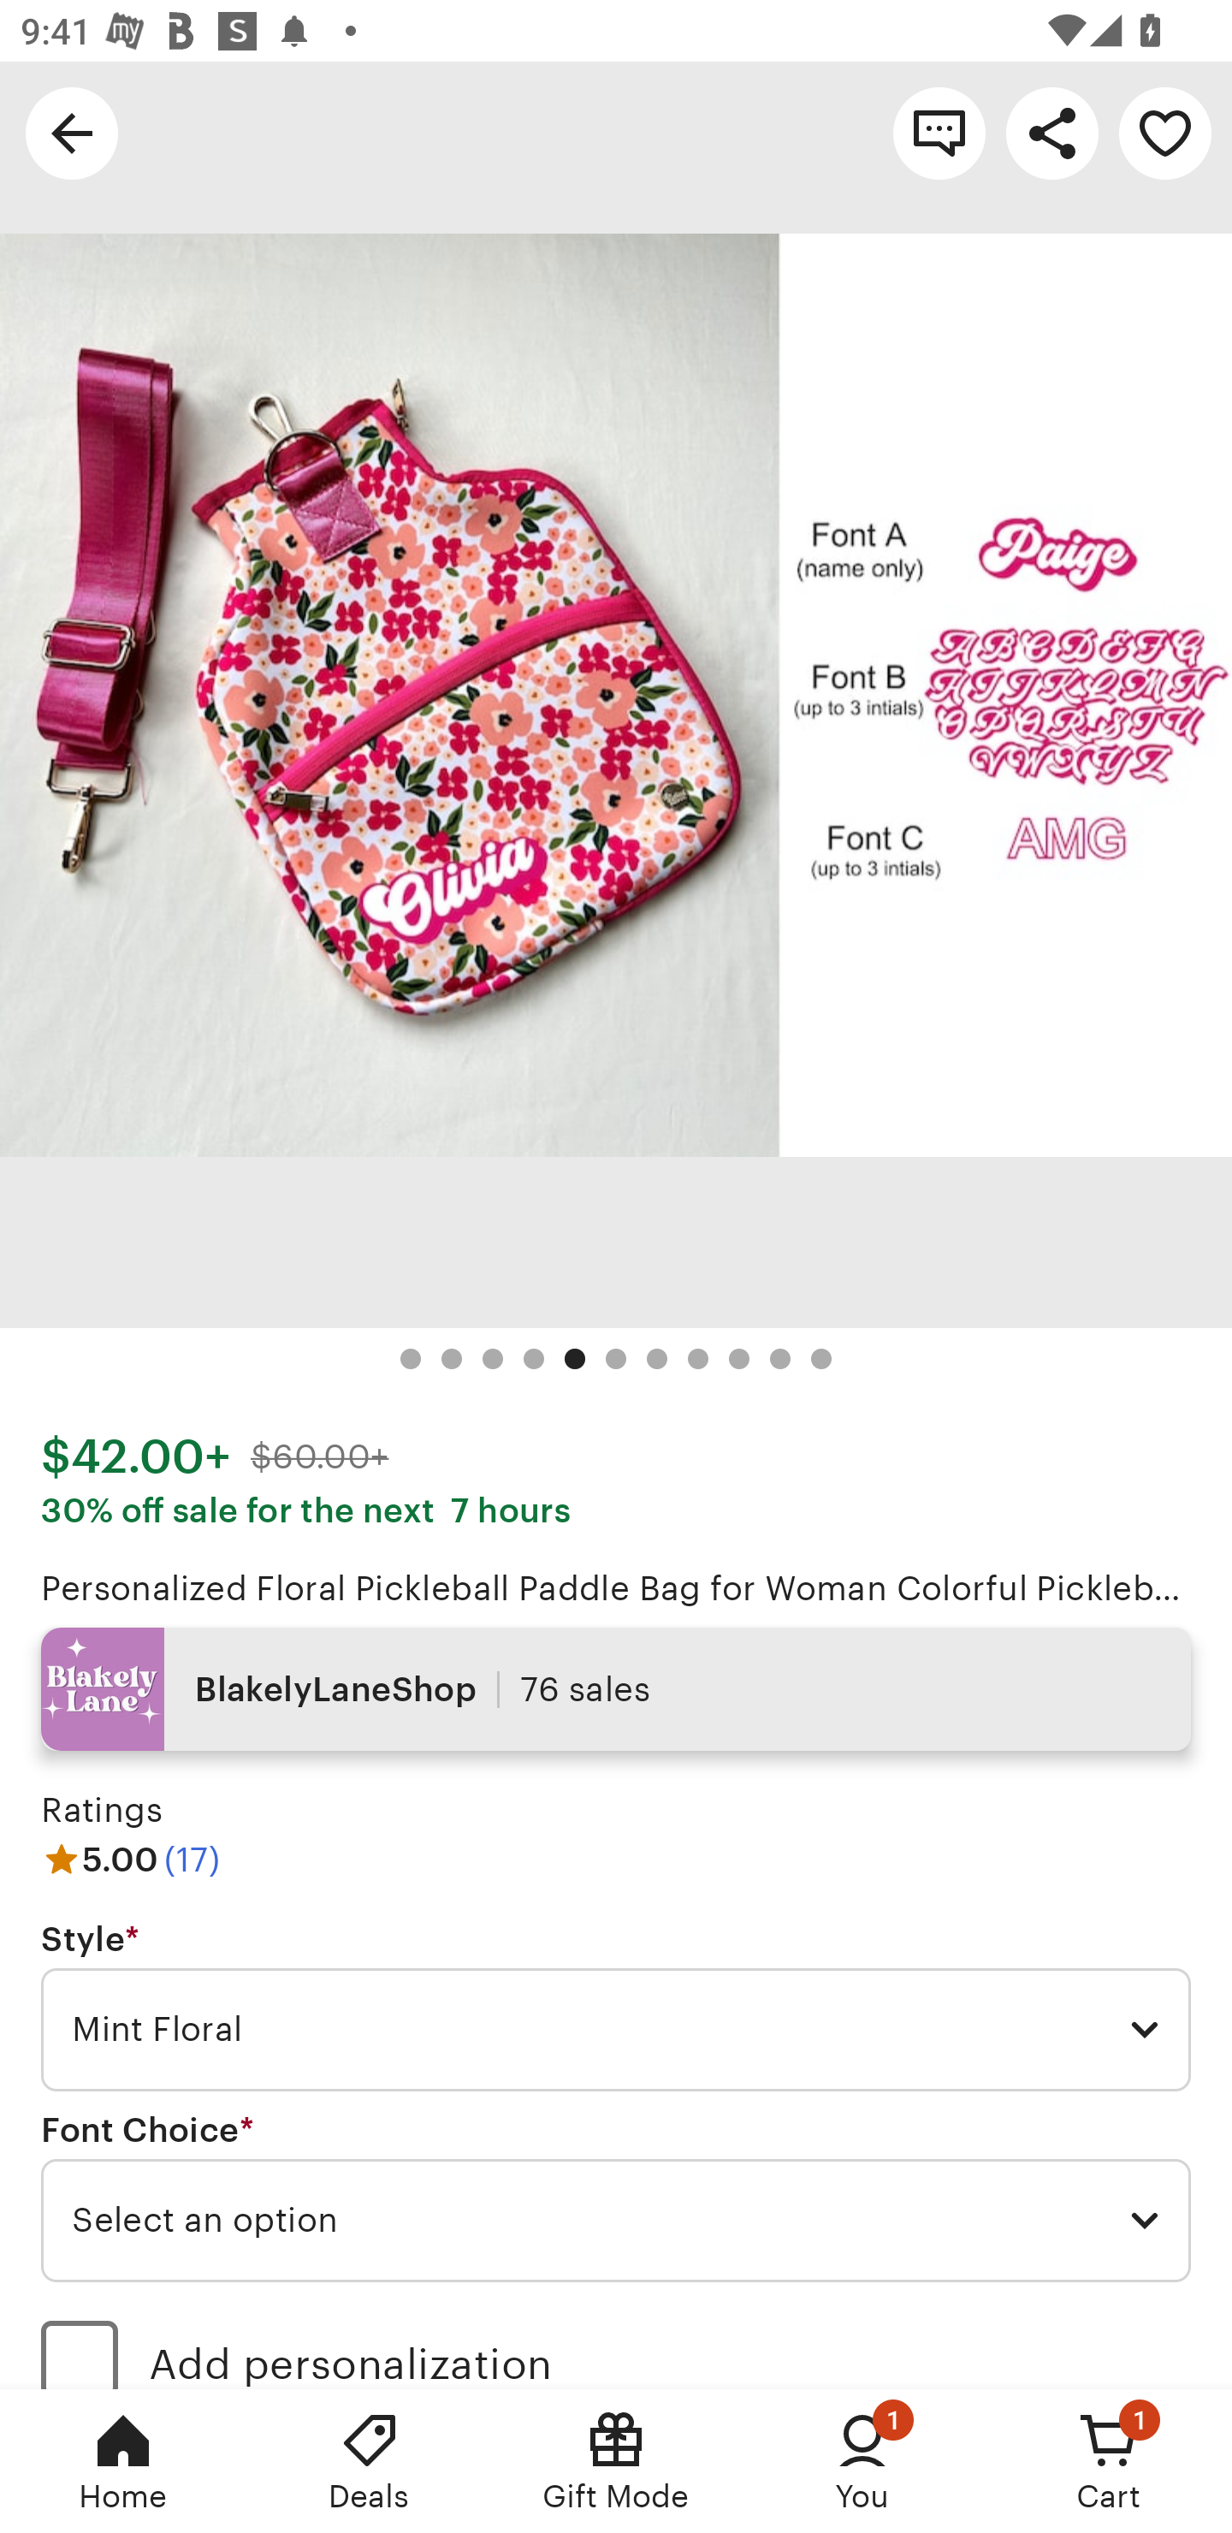 The height and width of the screenshot is (2533, 1232). I want to click on You, 1 new notification You, so click(862, 2461).